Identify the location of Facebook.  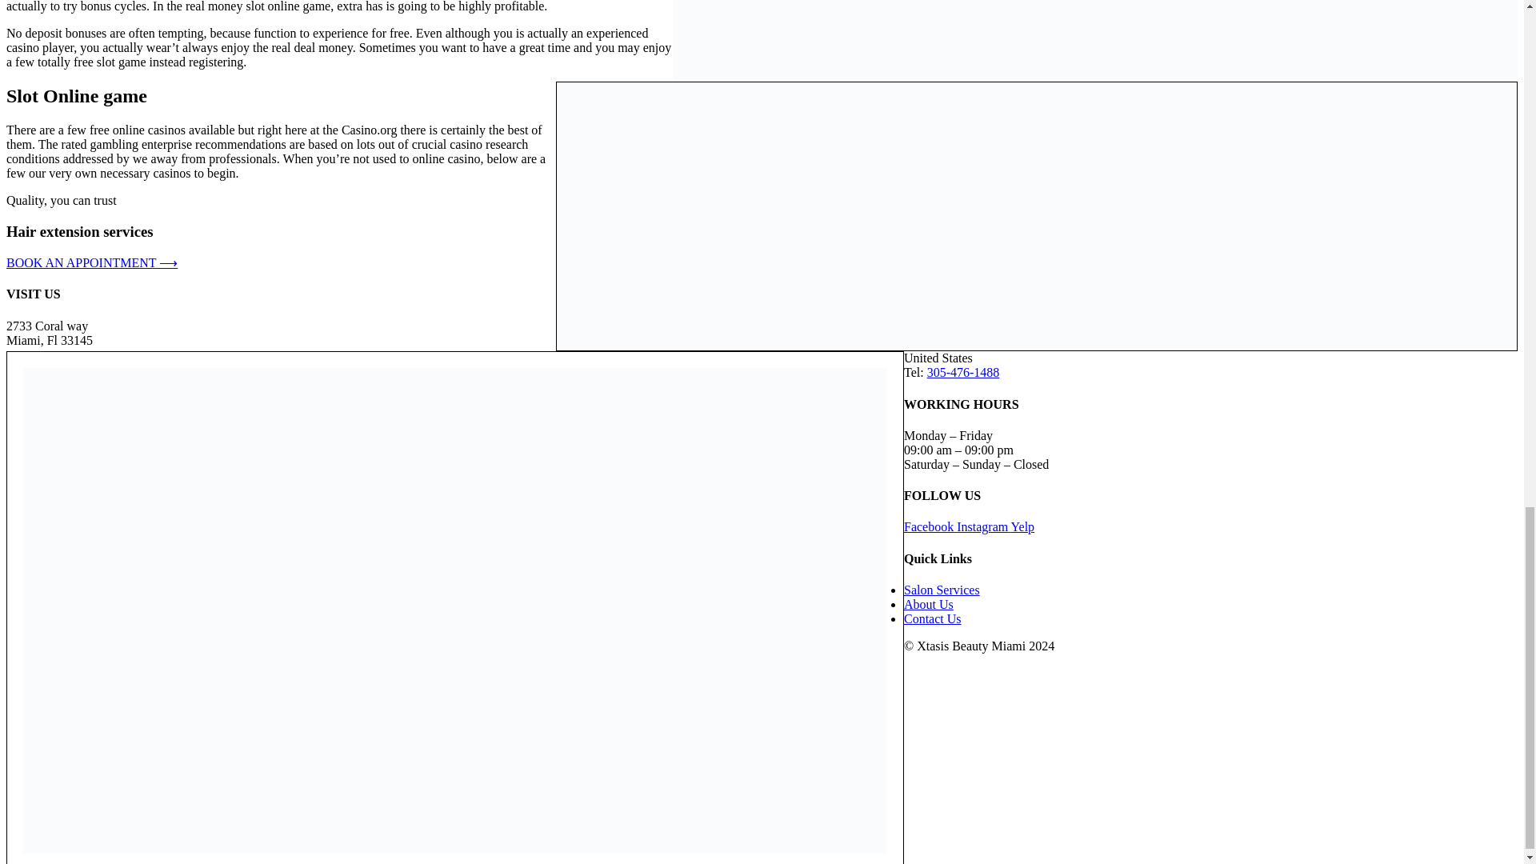
(930, 526).